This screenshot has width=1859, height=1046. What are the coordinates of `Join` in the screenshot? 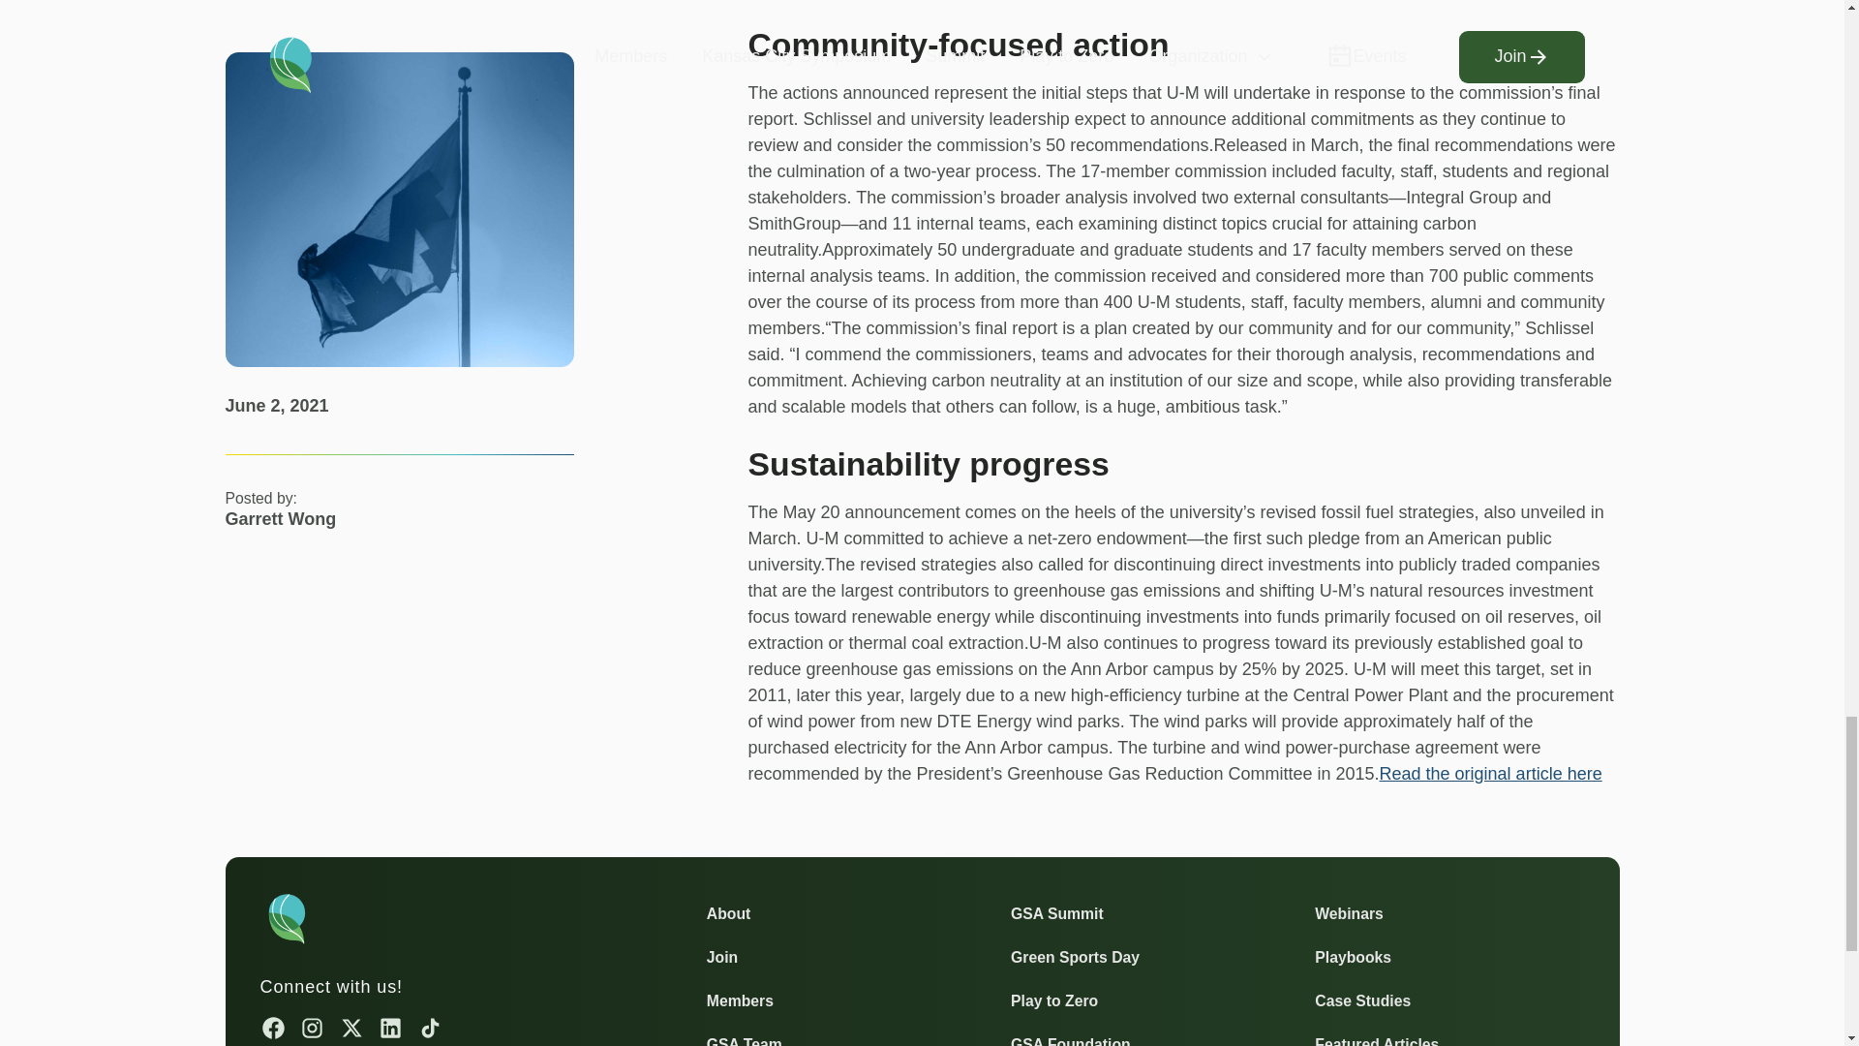 It's located at (722, 957).